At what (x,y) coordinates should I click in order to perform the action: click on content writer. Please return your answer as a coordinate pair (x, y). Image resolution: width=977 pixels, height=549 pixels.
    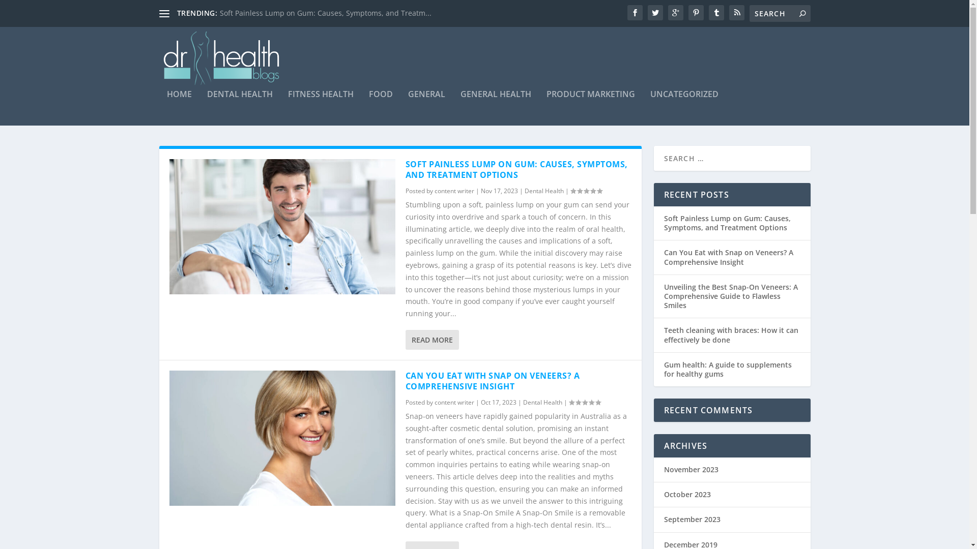
    Looking at the image, I should click on (454, 191).